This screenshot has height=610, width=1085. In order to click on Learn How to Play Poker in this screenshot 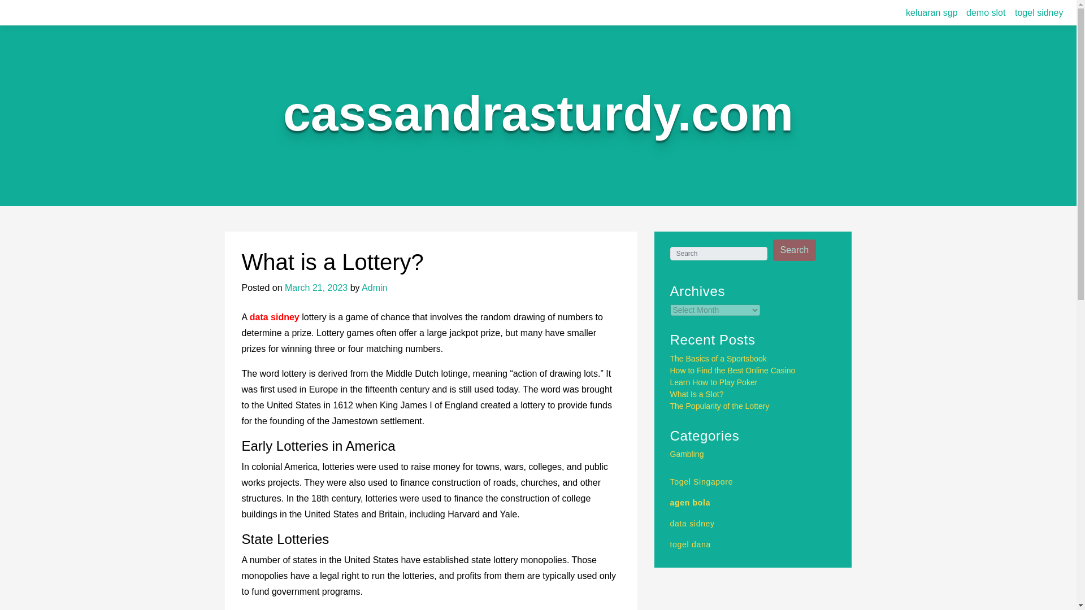, I will do `click(714, 382)`.